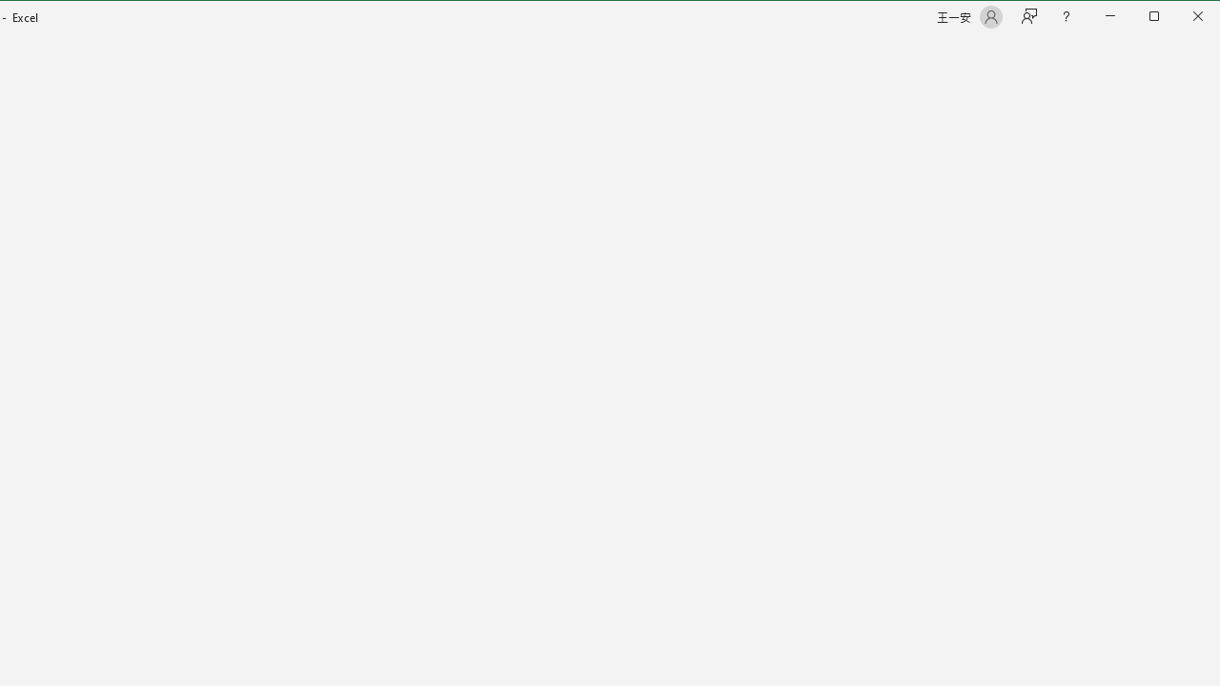 Image resolution: width=1220 pixels, height=686 pixels. I want to click on Maximize, so click(1181, 17).